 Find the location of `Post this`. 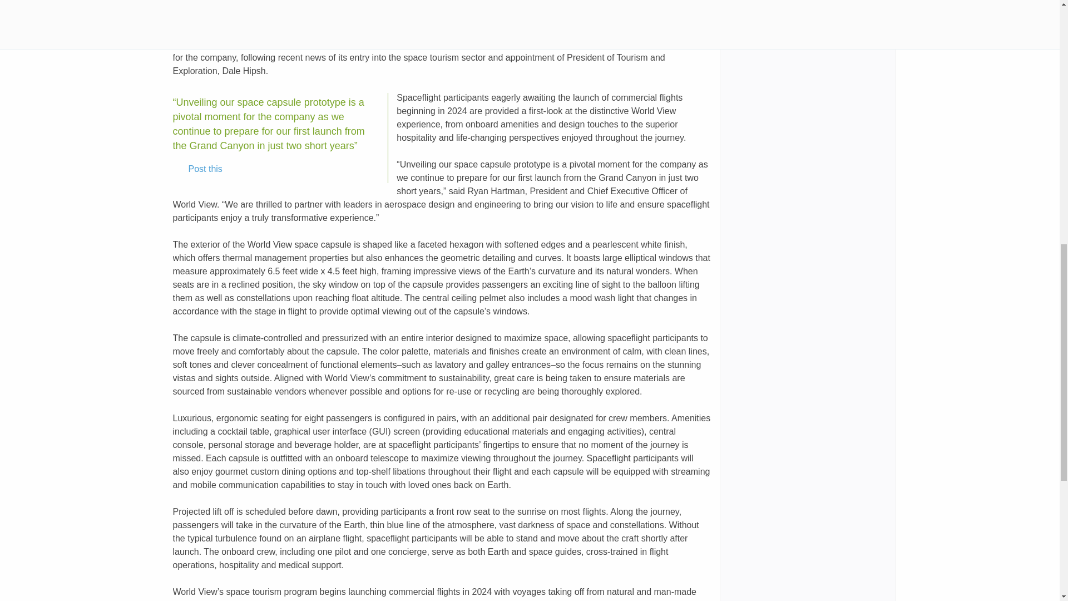

Post this is located at coordinates (197, 169).